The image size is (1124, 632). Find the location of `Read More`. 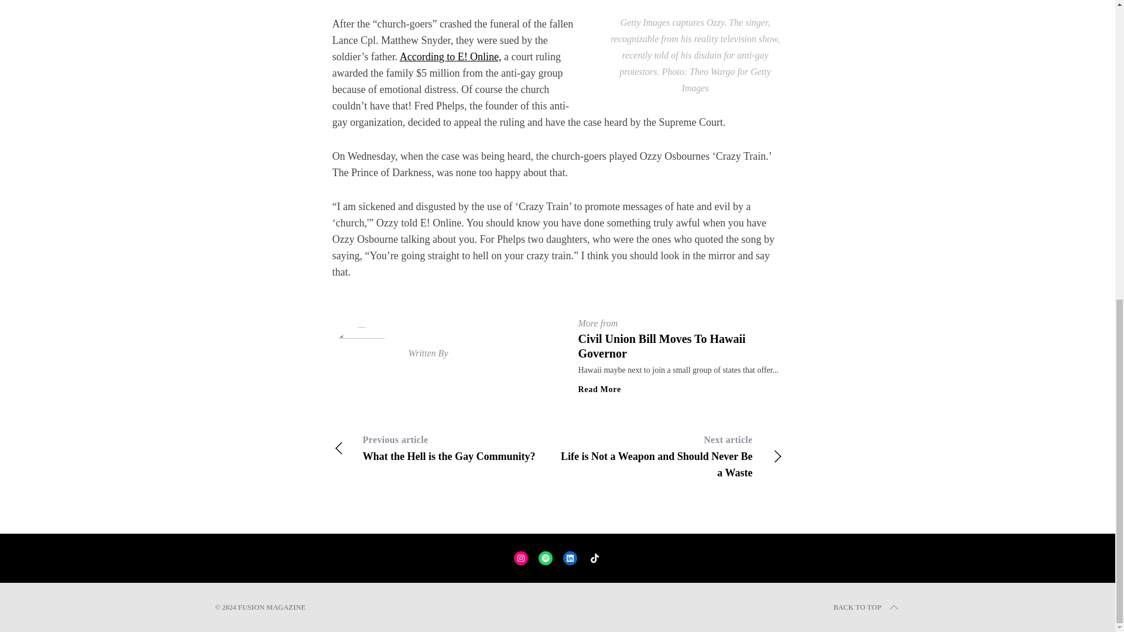

Read More is located at coordinates (445, 448).